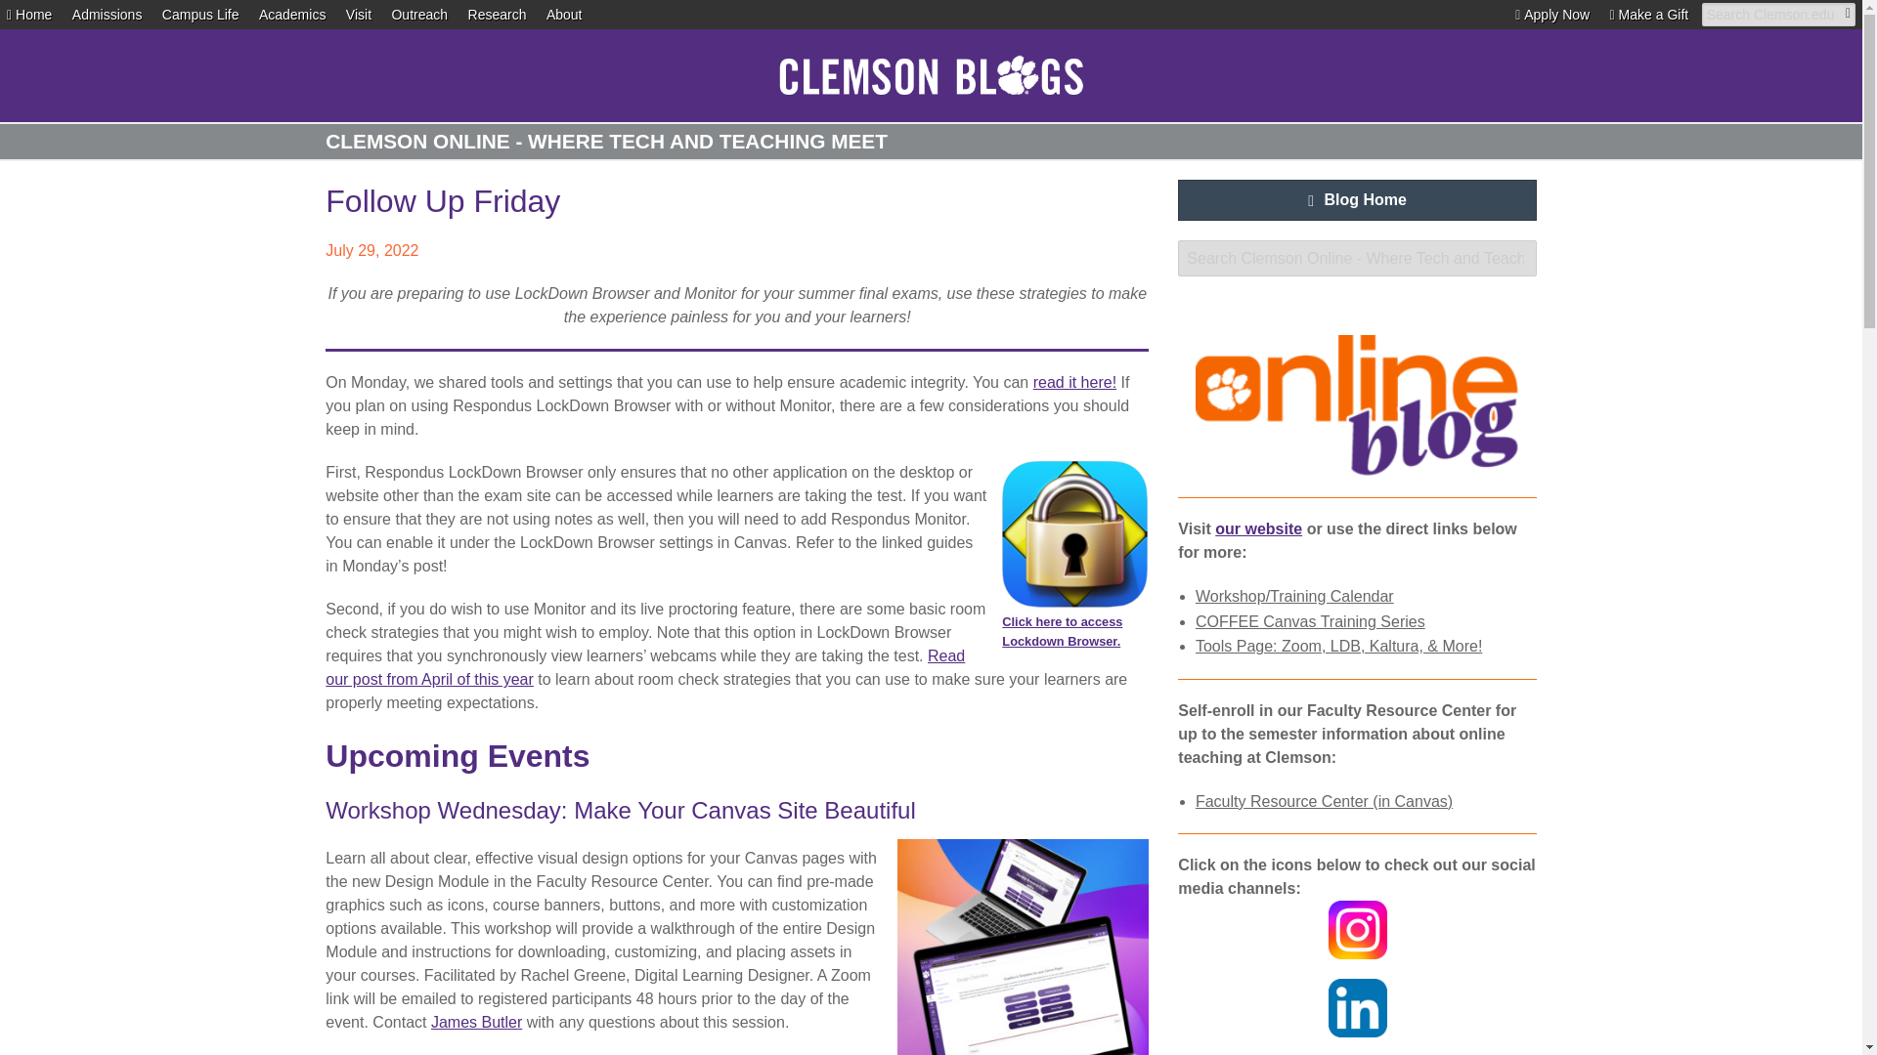 Image resolution: width=1877 pixels, height=1055 pixels. What do you see at coordinates (1552, 14) in the screenshot?
I see `Apply Now` at bounding box center [1552, 14].